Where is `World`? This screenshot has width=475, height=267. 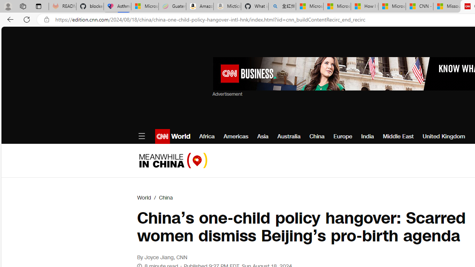
World is located at coordinates (144, 198).